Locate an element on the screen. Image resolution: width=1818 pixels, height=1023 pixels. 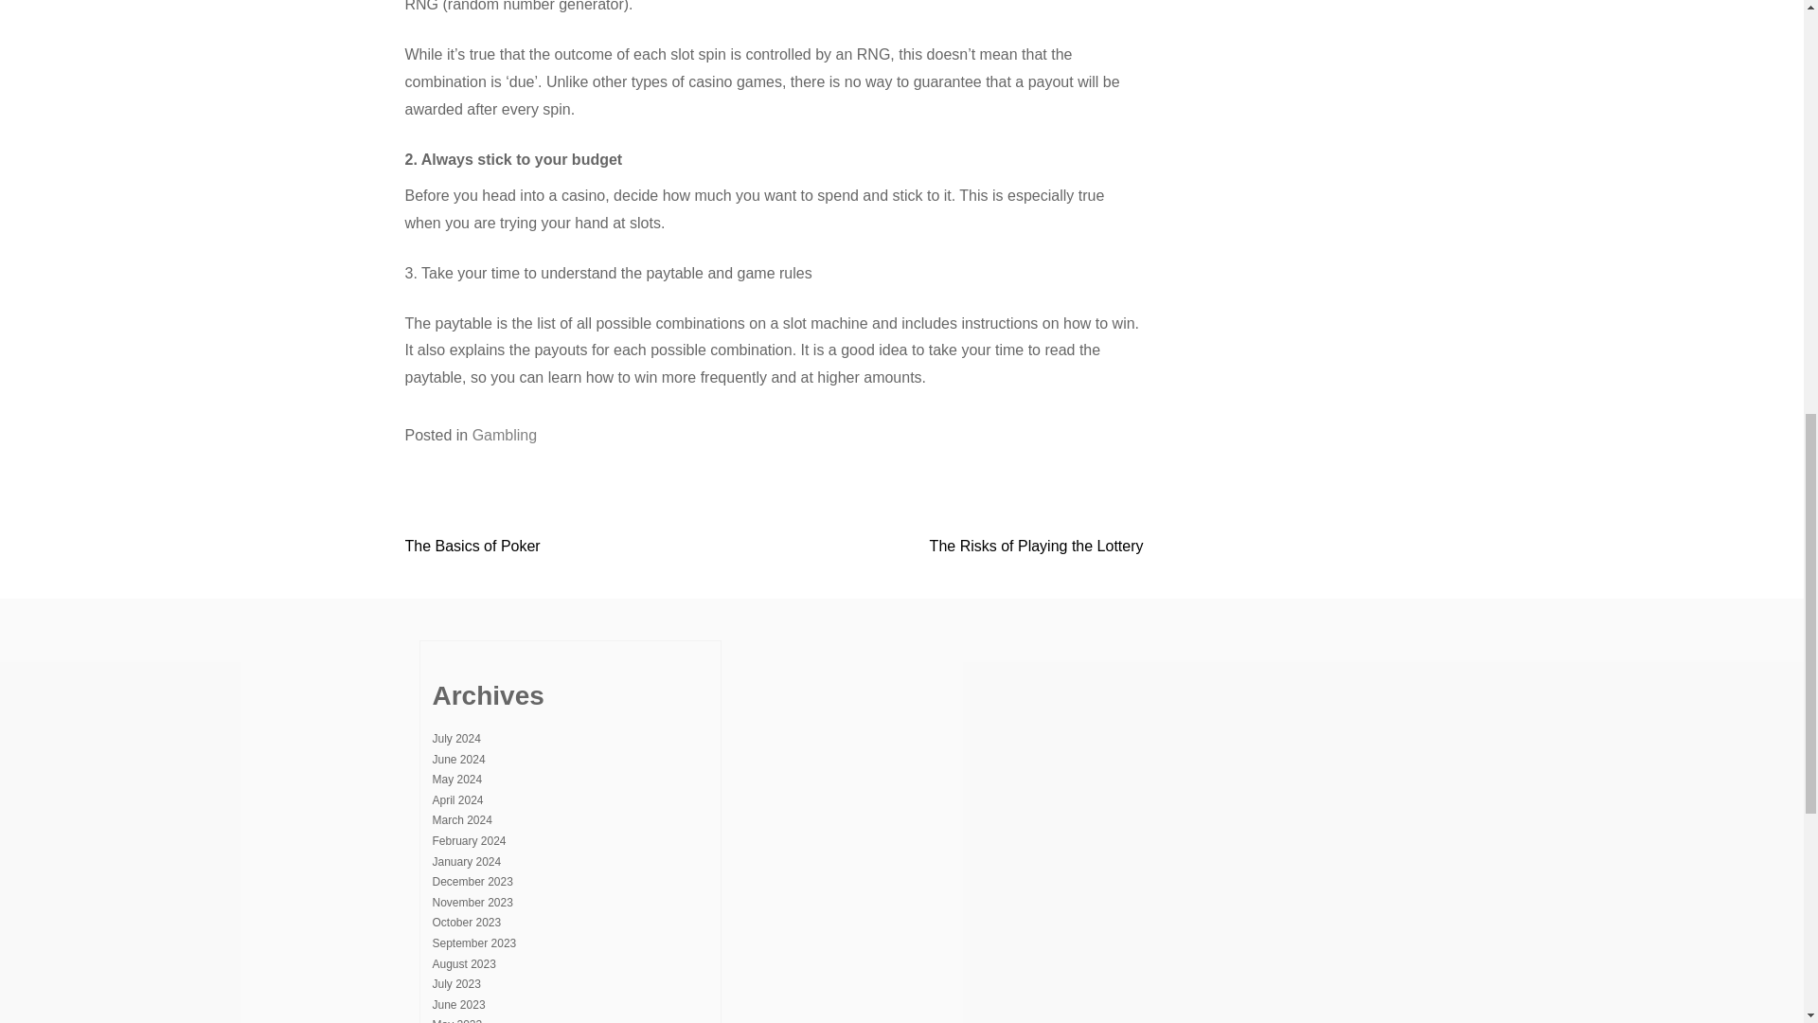
February 2024 is located at coordinates (468, 841).